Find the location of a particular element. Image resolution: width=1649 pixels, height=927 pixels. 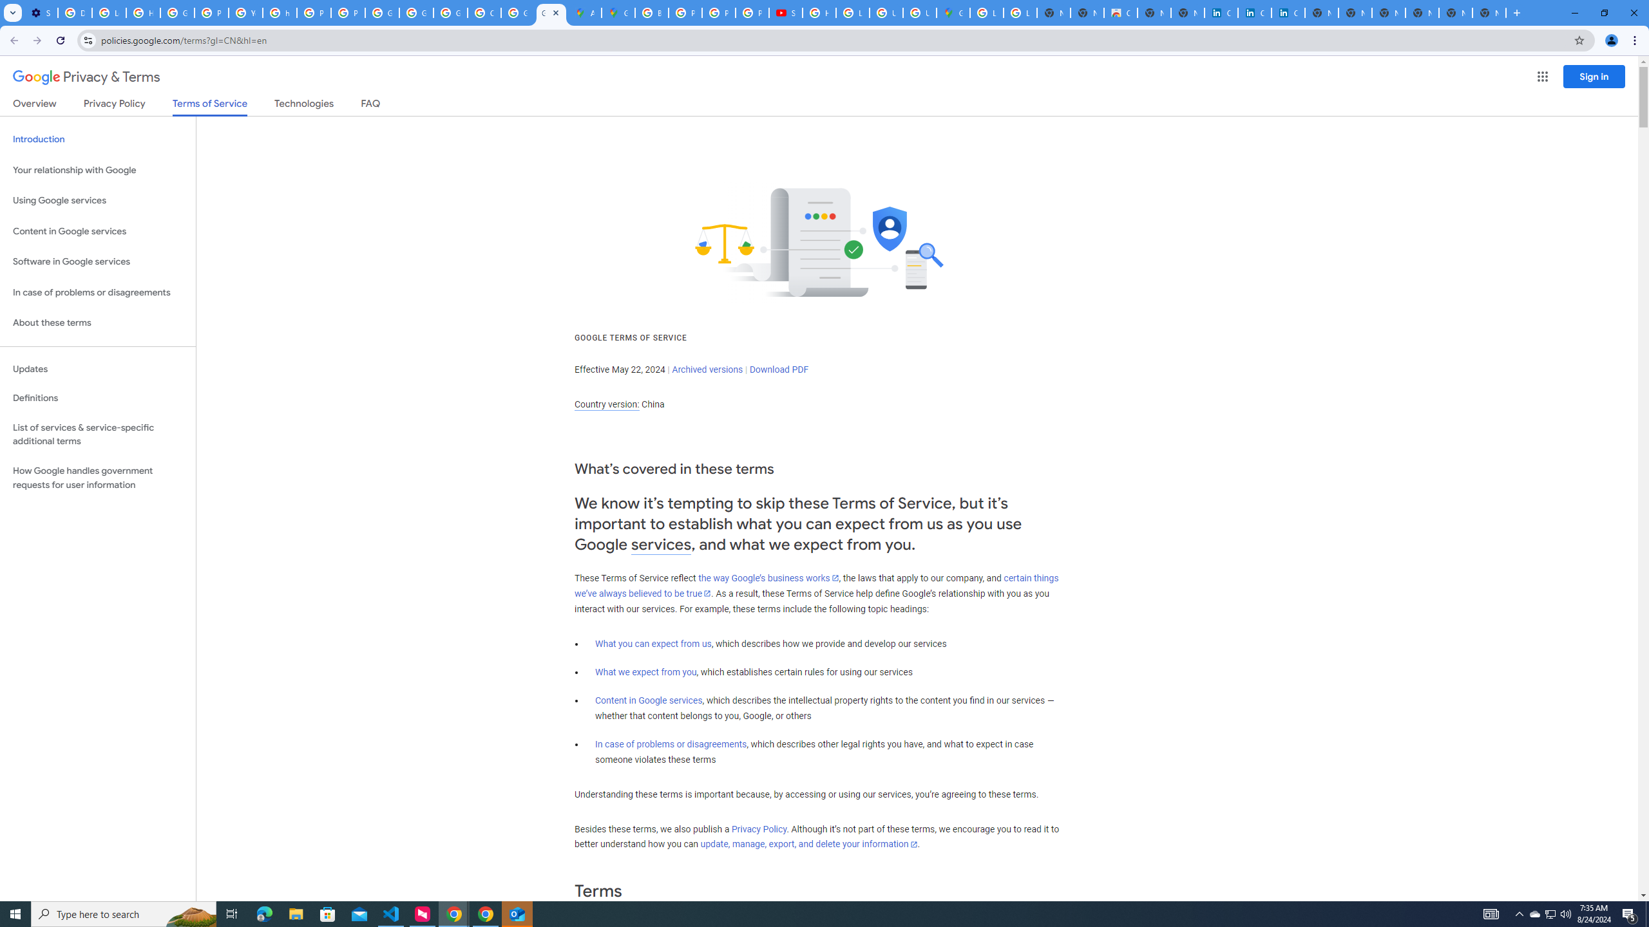

Archived versions is located at coordinates (707, 370).